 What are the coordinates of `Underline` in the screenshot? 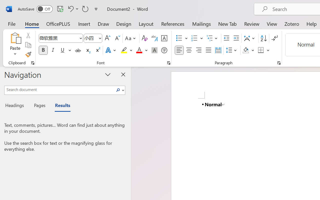 It's located at (62, 50).